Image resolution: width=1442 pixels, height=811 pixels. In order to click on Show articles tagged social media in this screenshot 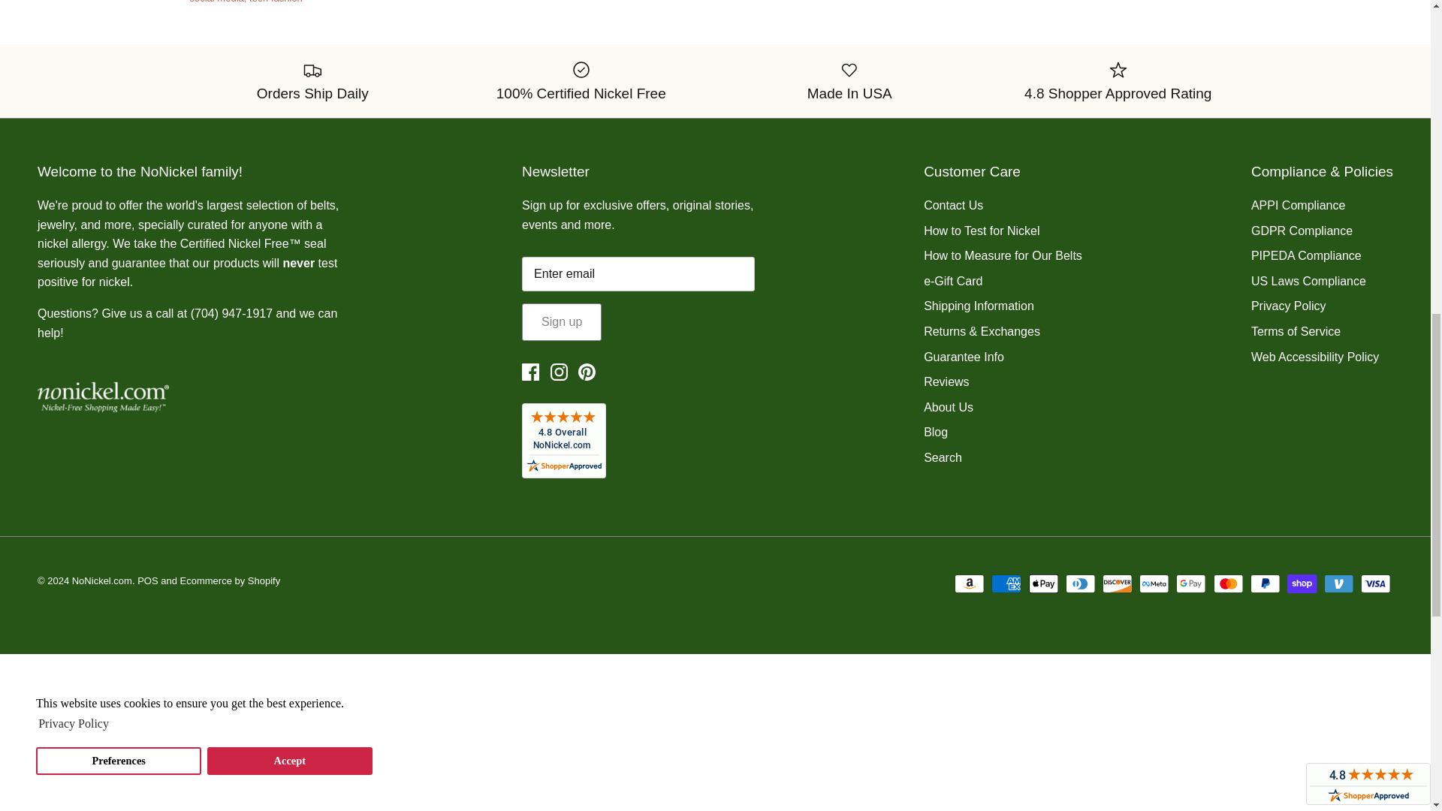, I will do `click(218, 2)`.